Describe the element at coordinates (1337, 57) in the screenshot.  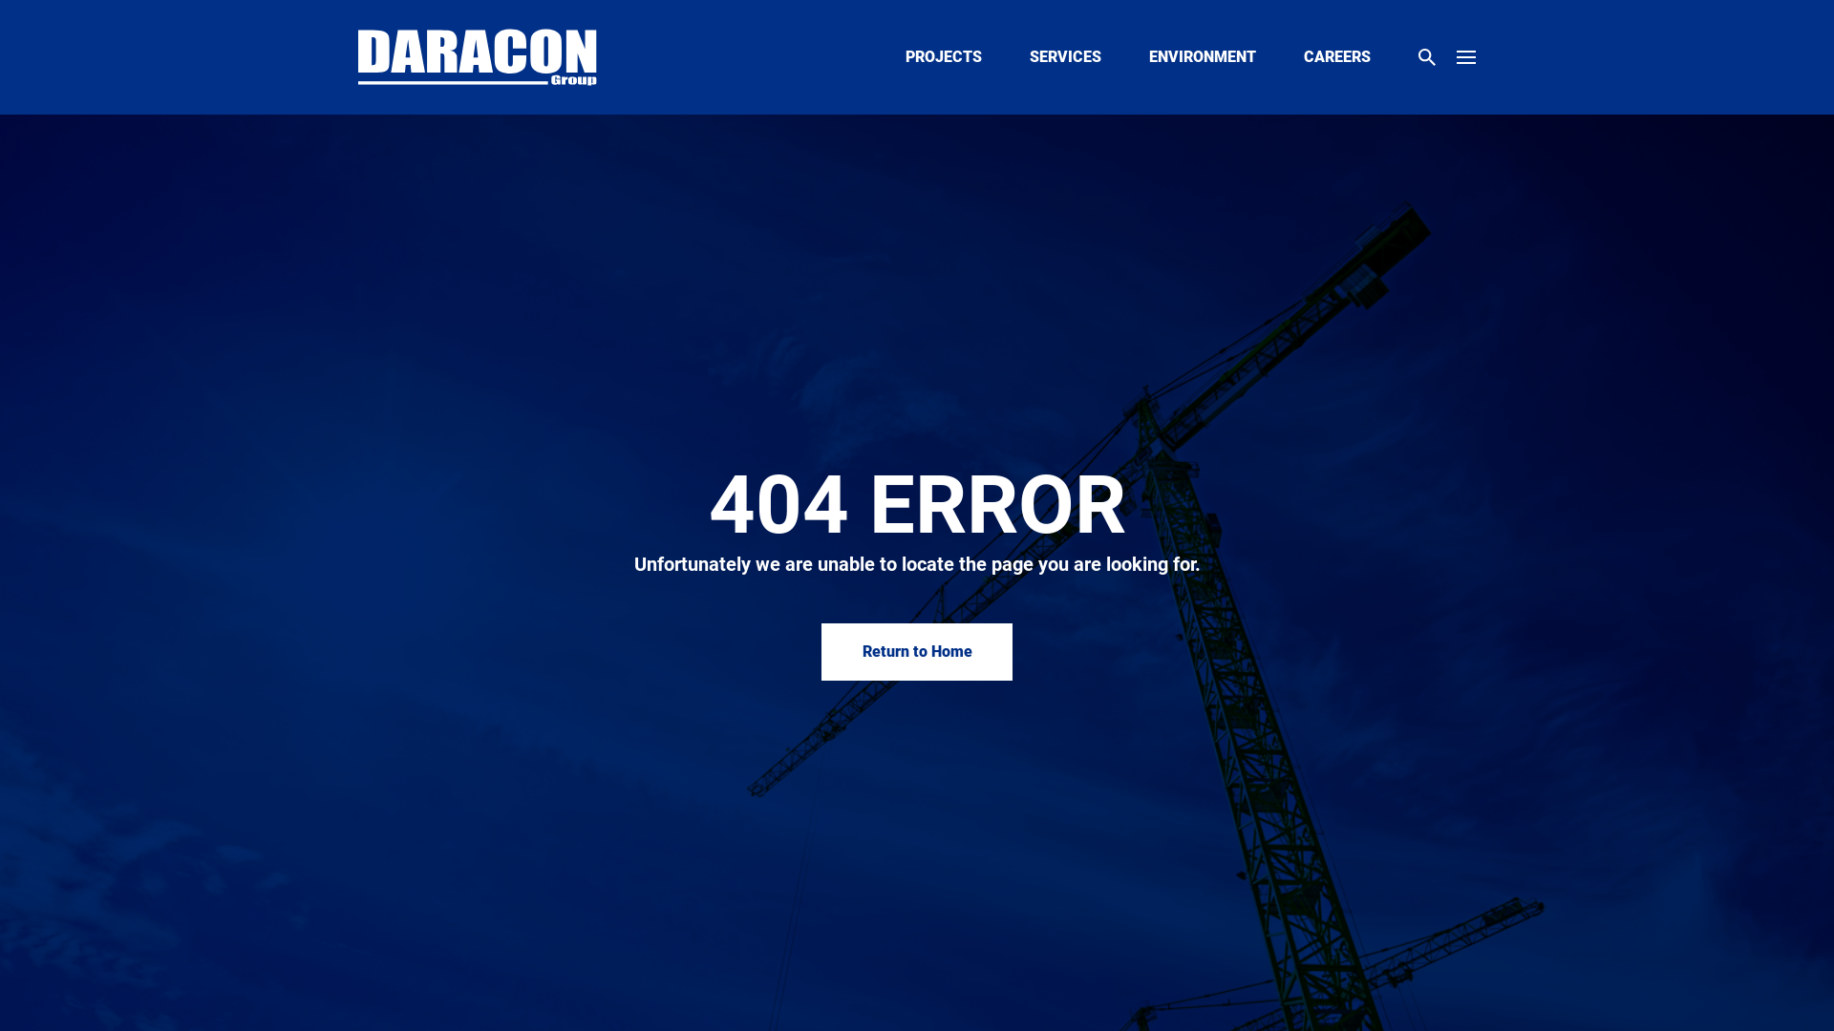
I see `CAREERS` at that location.